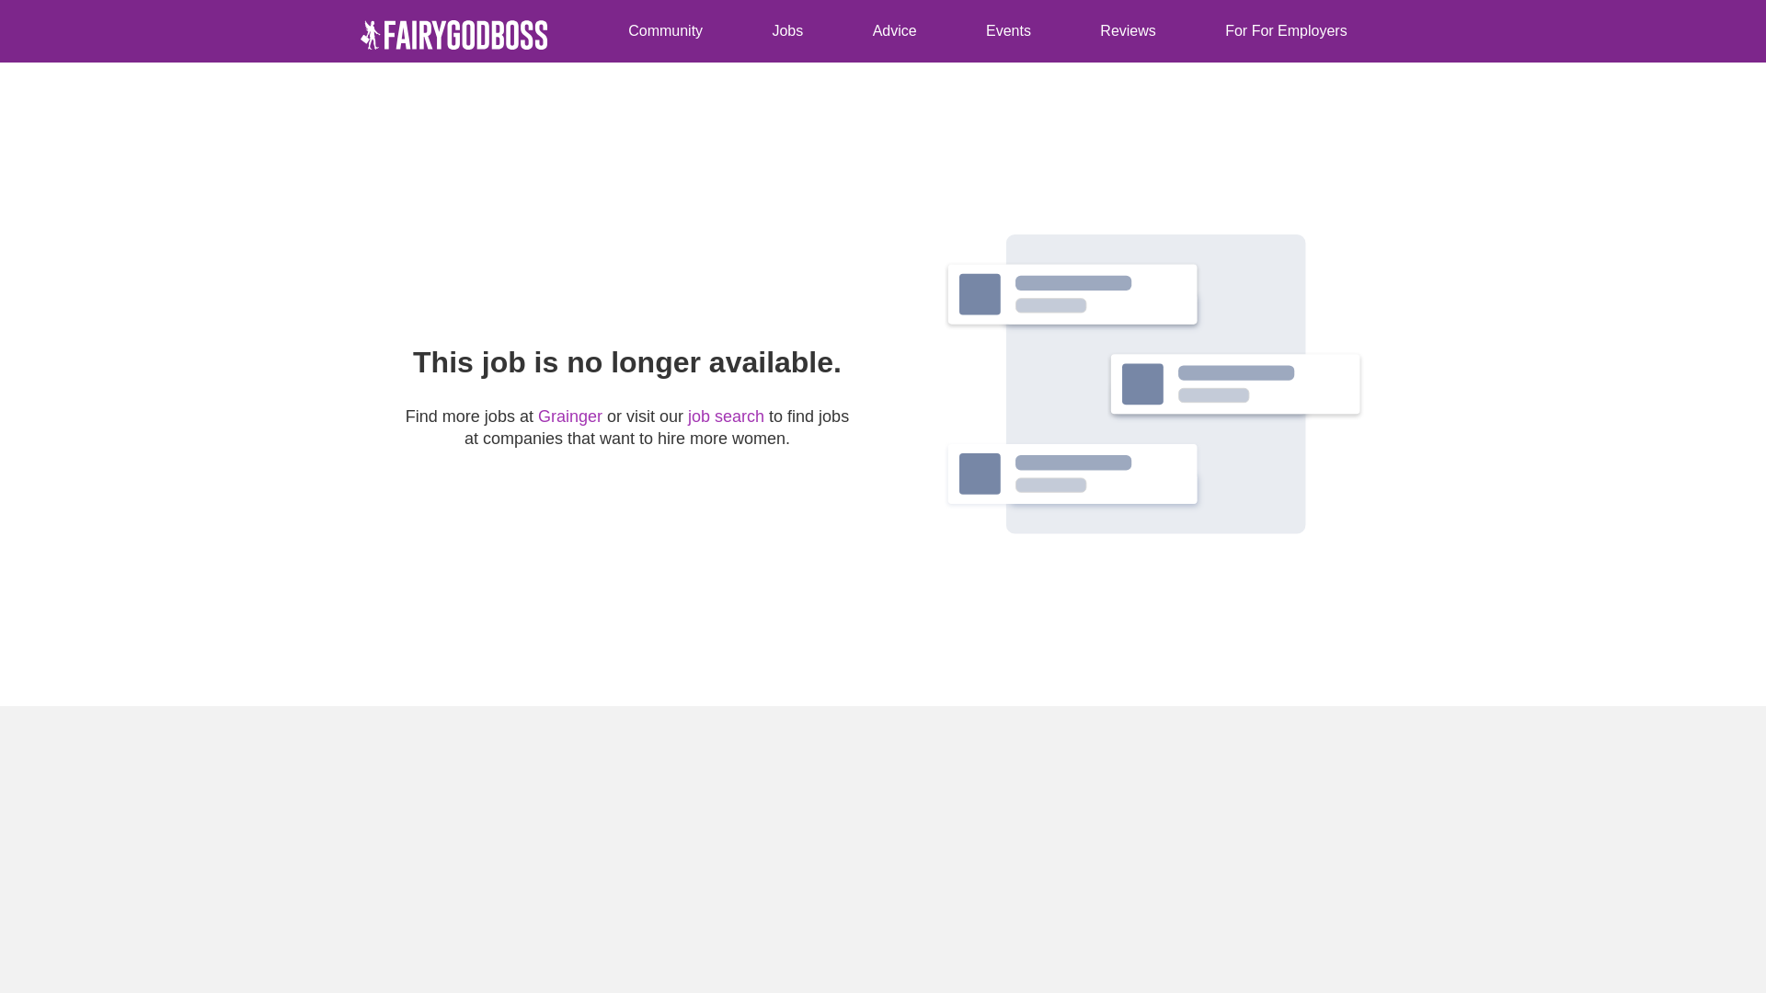  Describe the element at coordinates (740, 31) in the screenshot. I see `Advice` at that location.